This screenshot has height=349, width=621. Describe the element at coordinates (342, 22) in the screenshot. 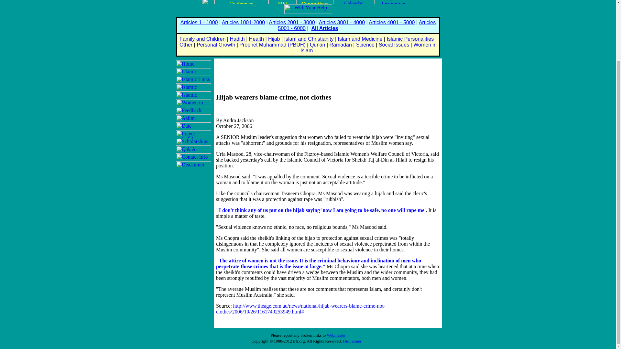

I see `Articles 3001 - 4000` at that location.